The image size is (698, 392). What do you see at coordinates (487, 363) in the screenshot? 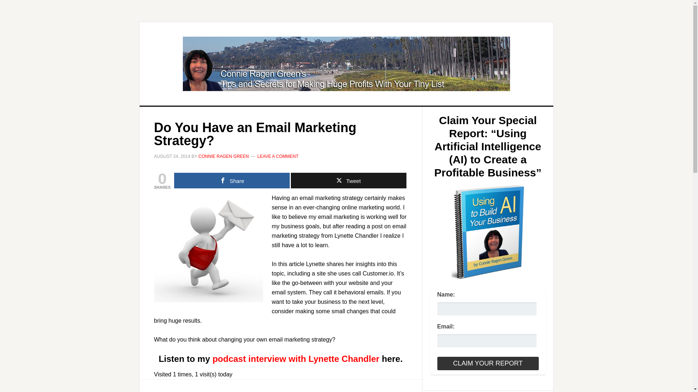
I see `Claim Your Report` at bounding box center [487, 363].